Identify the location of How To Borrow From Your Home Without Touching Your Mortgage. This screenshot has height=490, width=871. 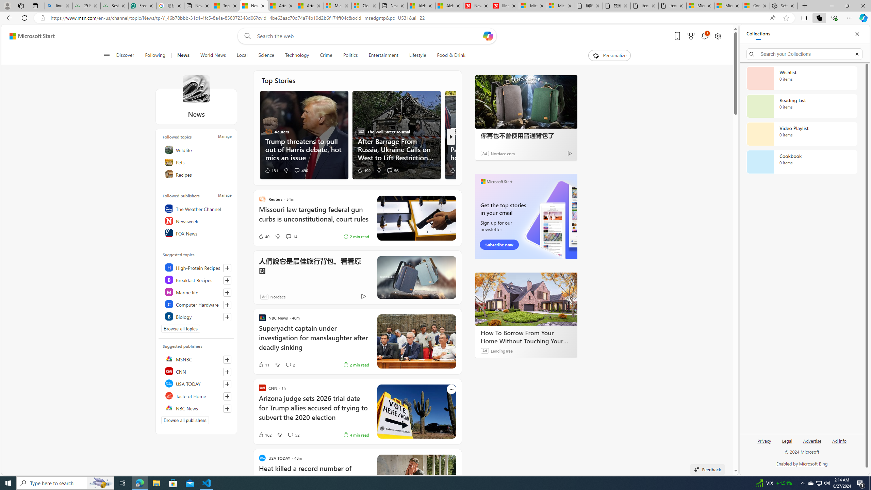
(526, 337).